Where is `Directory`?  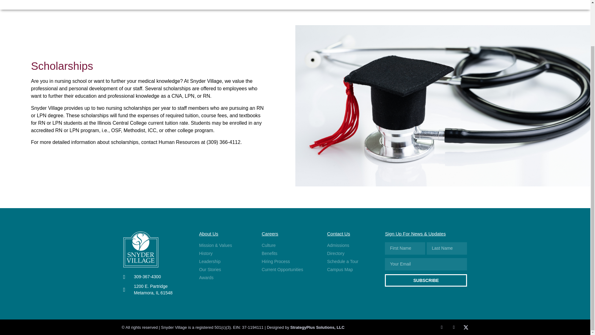
Directory is located at coordinates (351, 245).